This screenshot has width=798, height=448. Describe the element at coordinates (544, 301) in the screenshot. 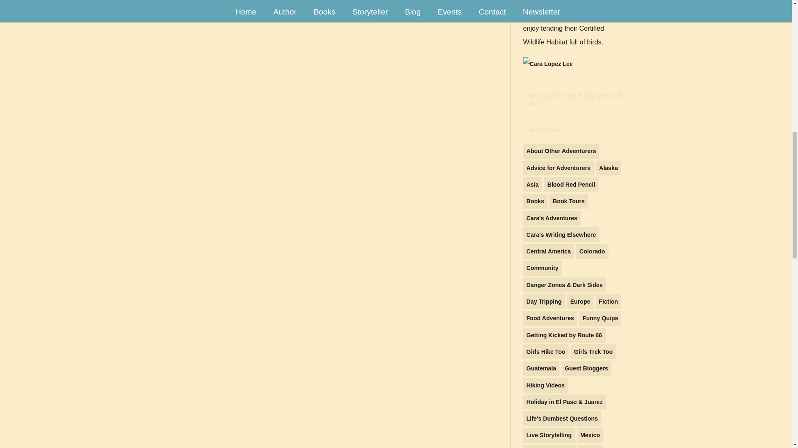

I see `Day Tripping` at that location.